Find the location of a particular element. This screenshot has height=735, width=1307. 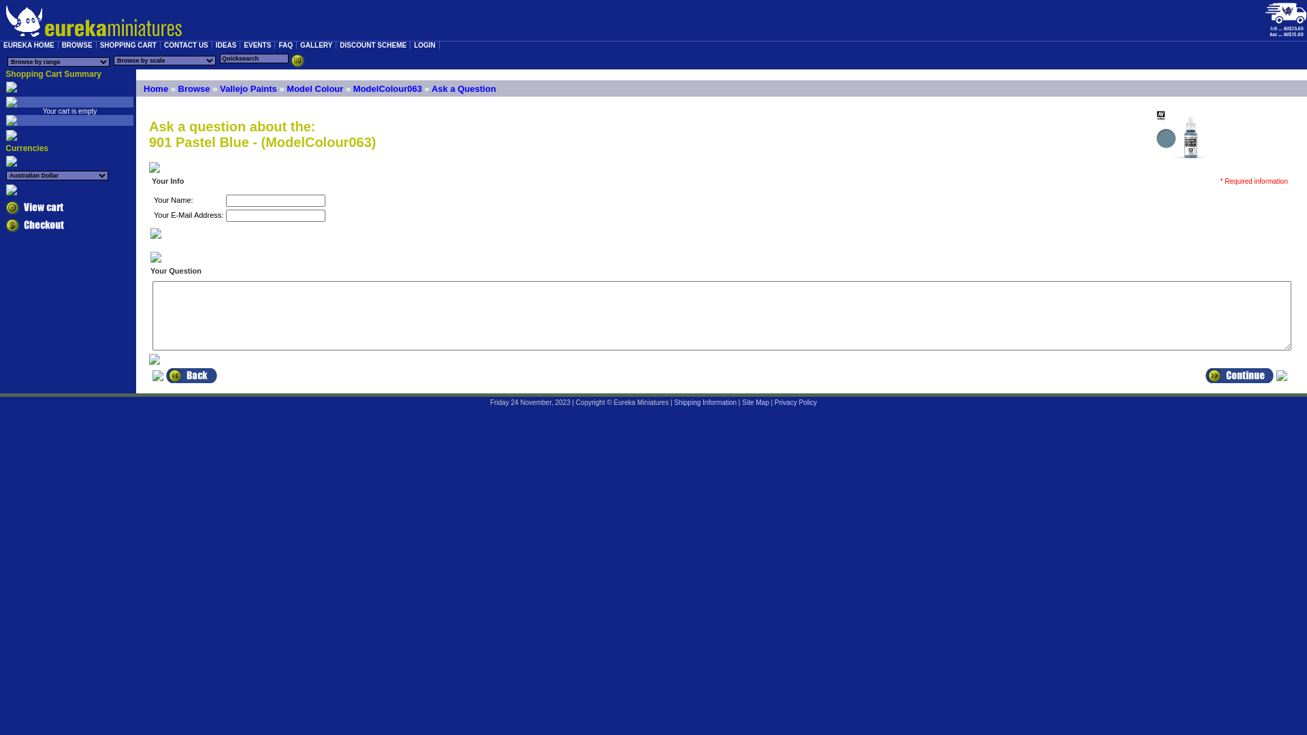

 Quicksearch  is located at coordinates (297, 61).